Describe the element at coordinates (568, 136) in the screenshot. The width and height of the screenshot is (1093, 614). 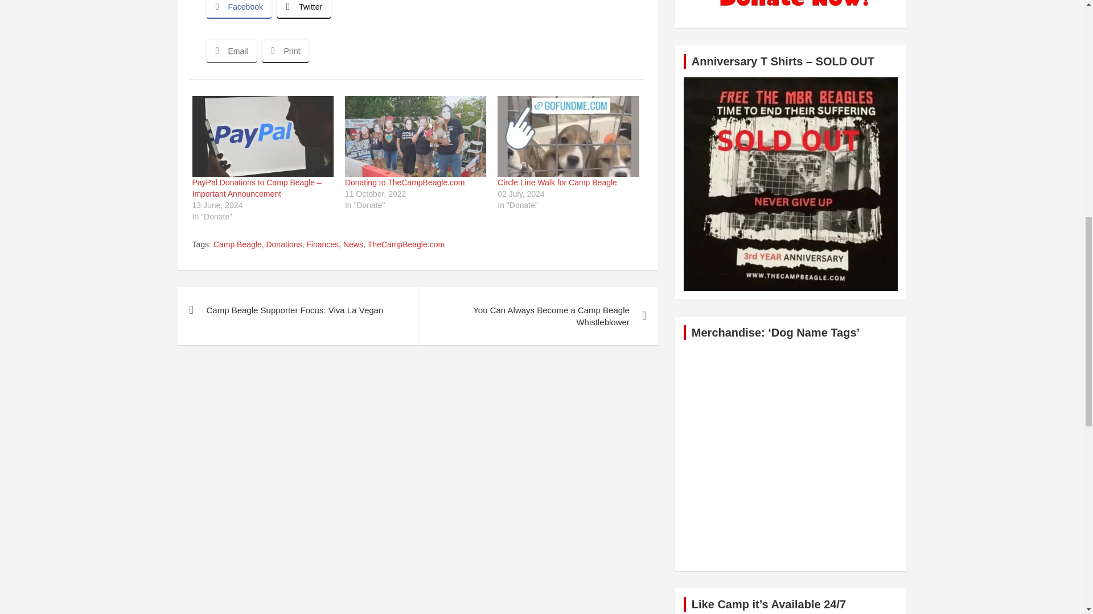
I see `Circle Line Walk for Camp Beagle` at that location.